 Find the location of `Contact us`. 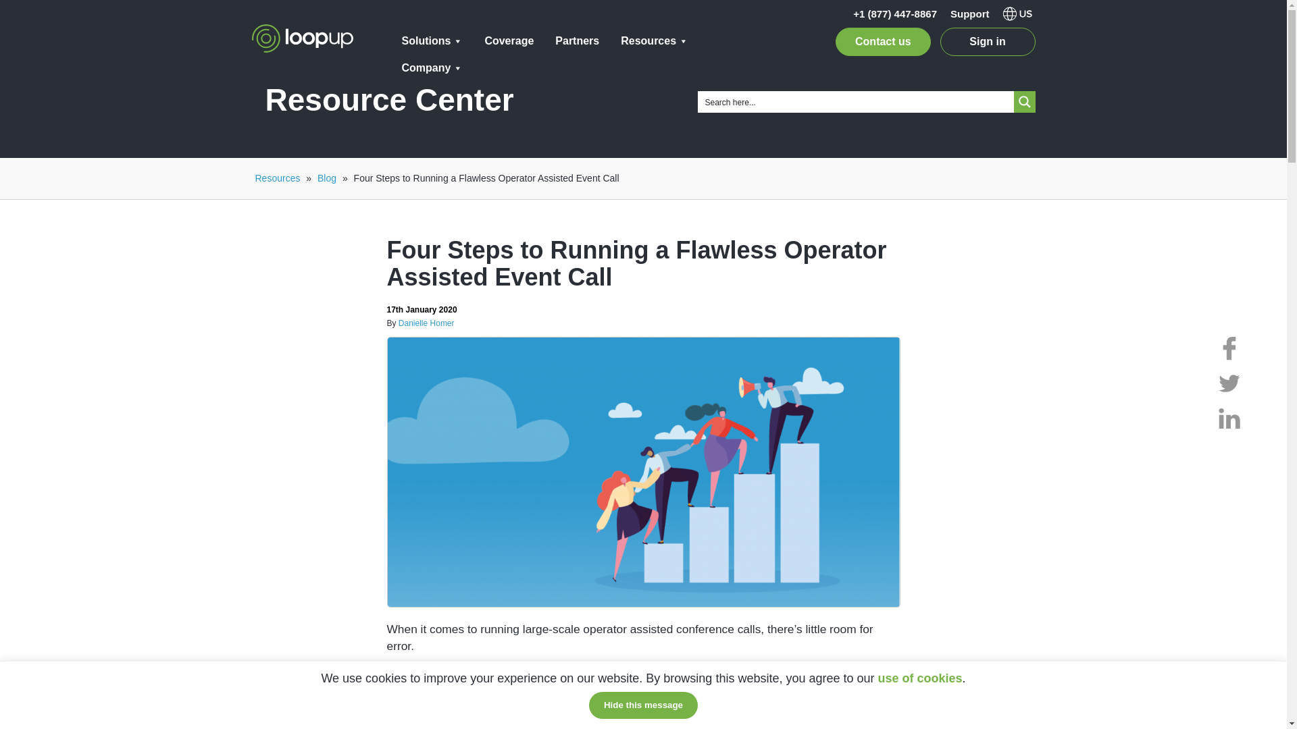

Contact us is located at coordinates (883, 42).